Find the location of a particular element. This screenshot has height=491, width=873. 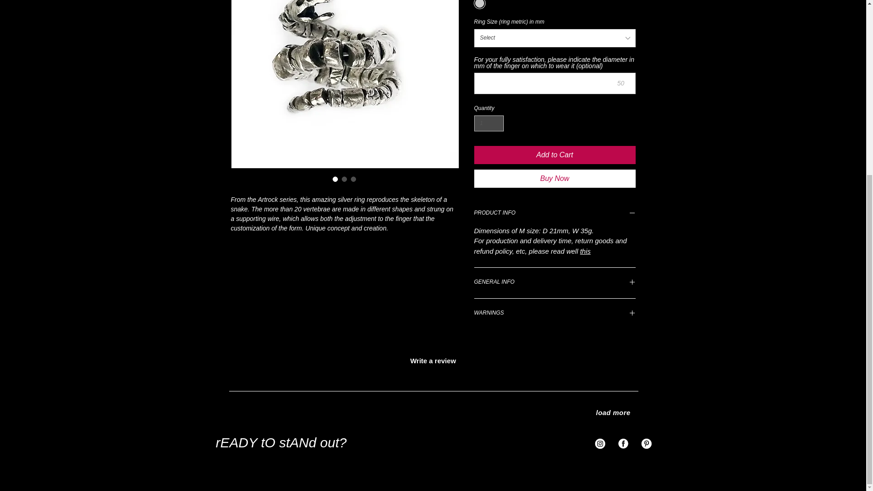

WARNINGS is located at coordinates (555, 314).